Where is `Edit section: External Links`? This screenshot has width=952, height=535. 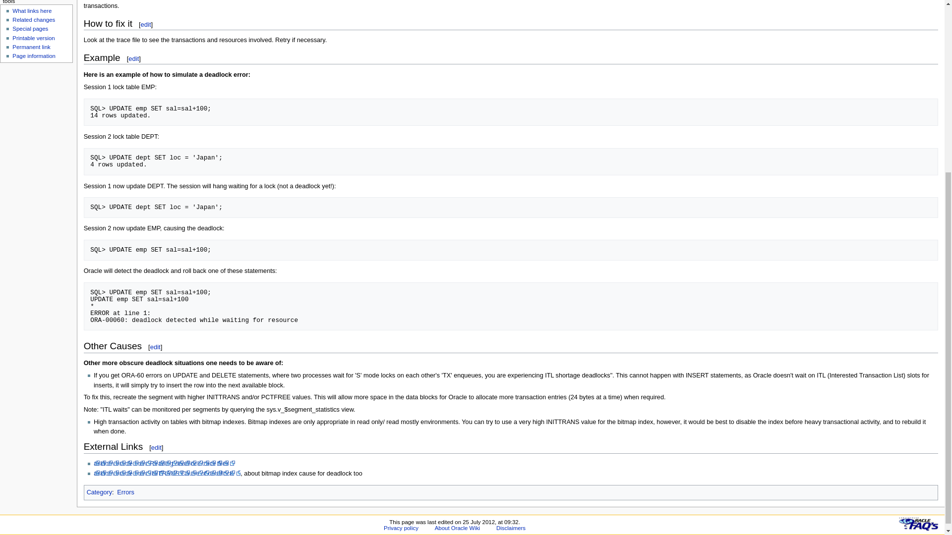 Edit section: External Links is located at coordinates (157, 448).